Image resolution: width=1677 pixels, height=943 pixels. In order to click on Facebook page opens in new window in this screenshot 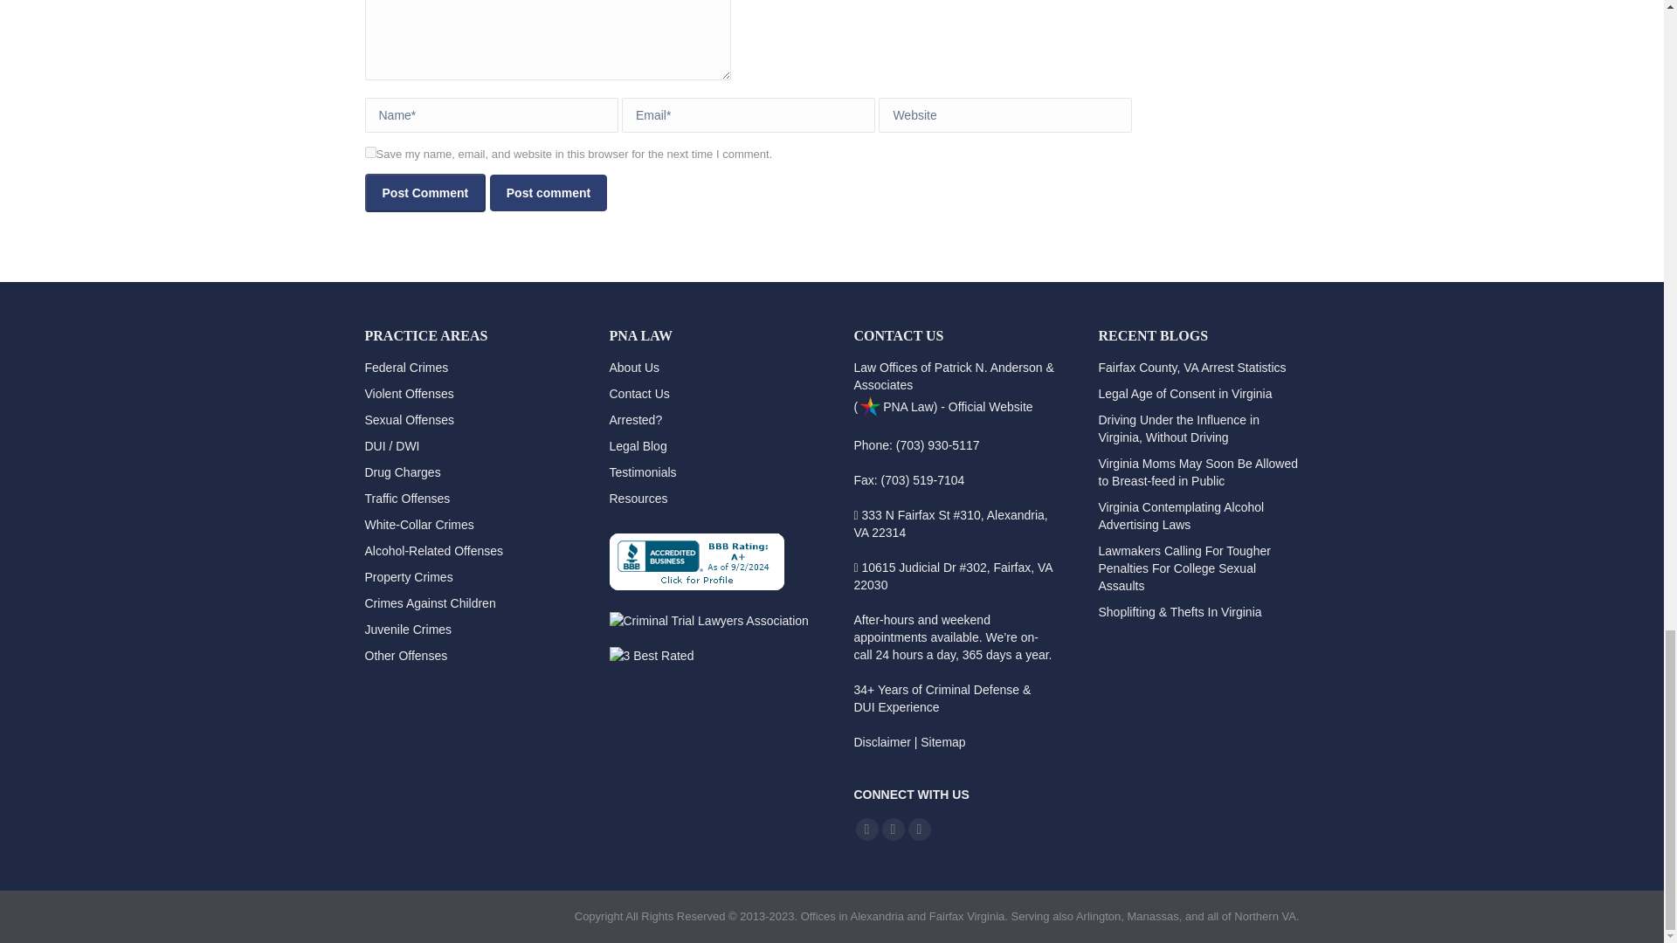, I will do `click(866, 829)`.